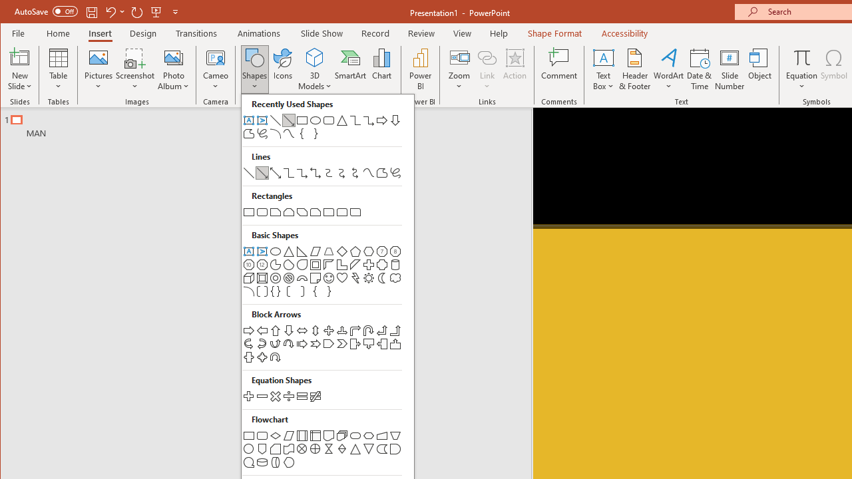 The height and width of the screenshot is (479, 852). What do you see at coordinates (700, 69) in the screenshot?
I see `Date & Time...` at bounding box center [700, 69].